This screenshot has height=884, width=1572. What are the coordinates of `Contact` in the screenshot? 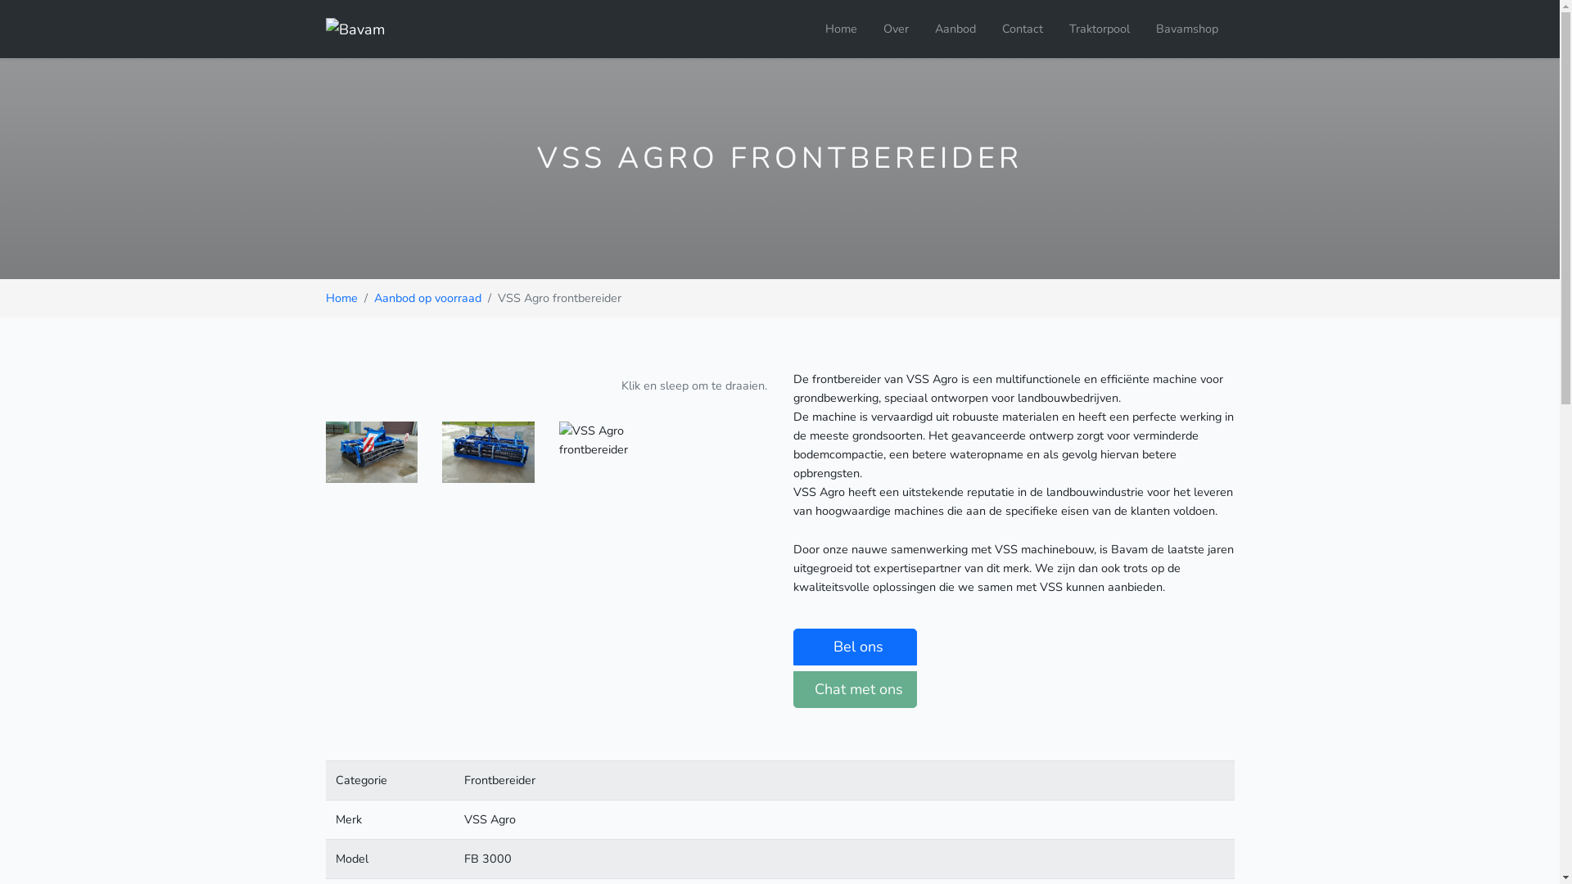 It's located at (1023, 29).